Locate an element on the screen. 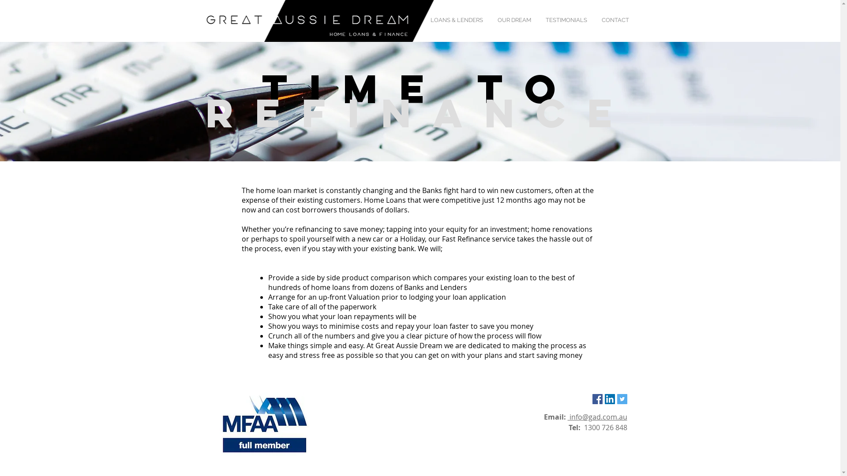 The width and height of the screenshot is (847, 476). OUR DREAM is located at coordinates (514, 20).